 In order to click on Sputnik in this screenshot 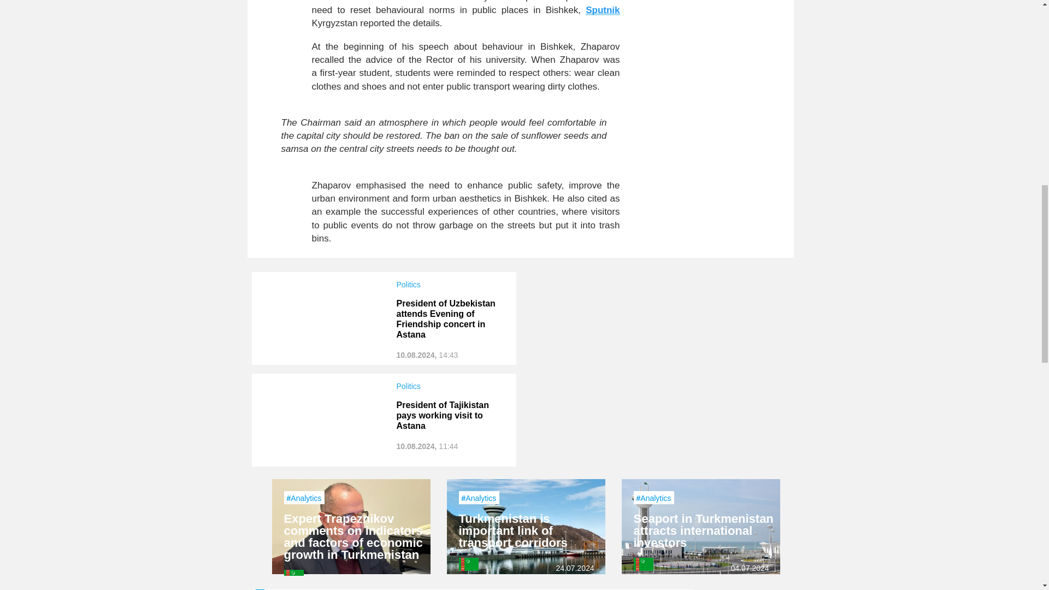, I will do `click(602, 10)`.